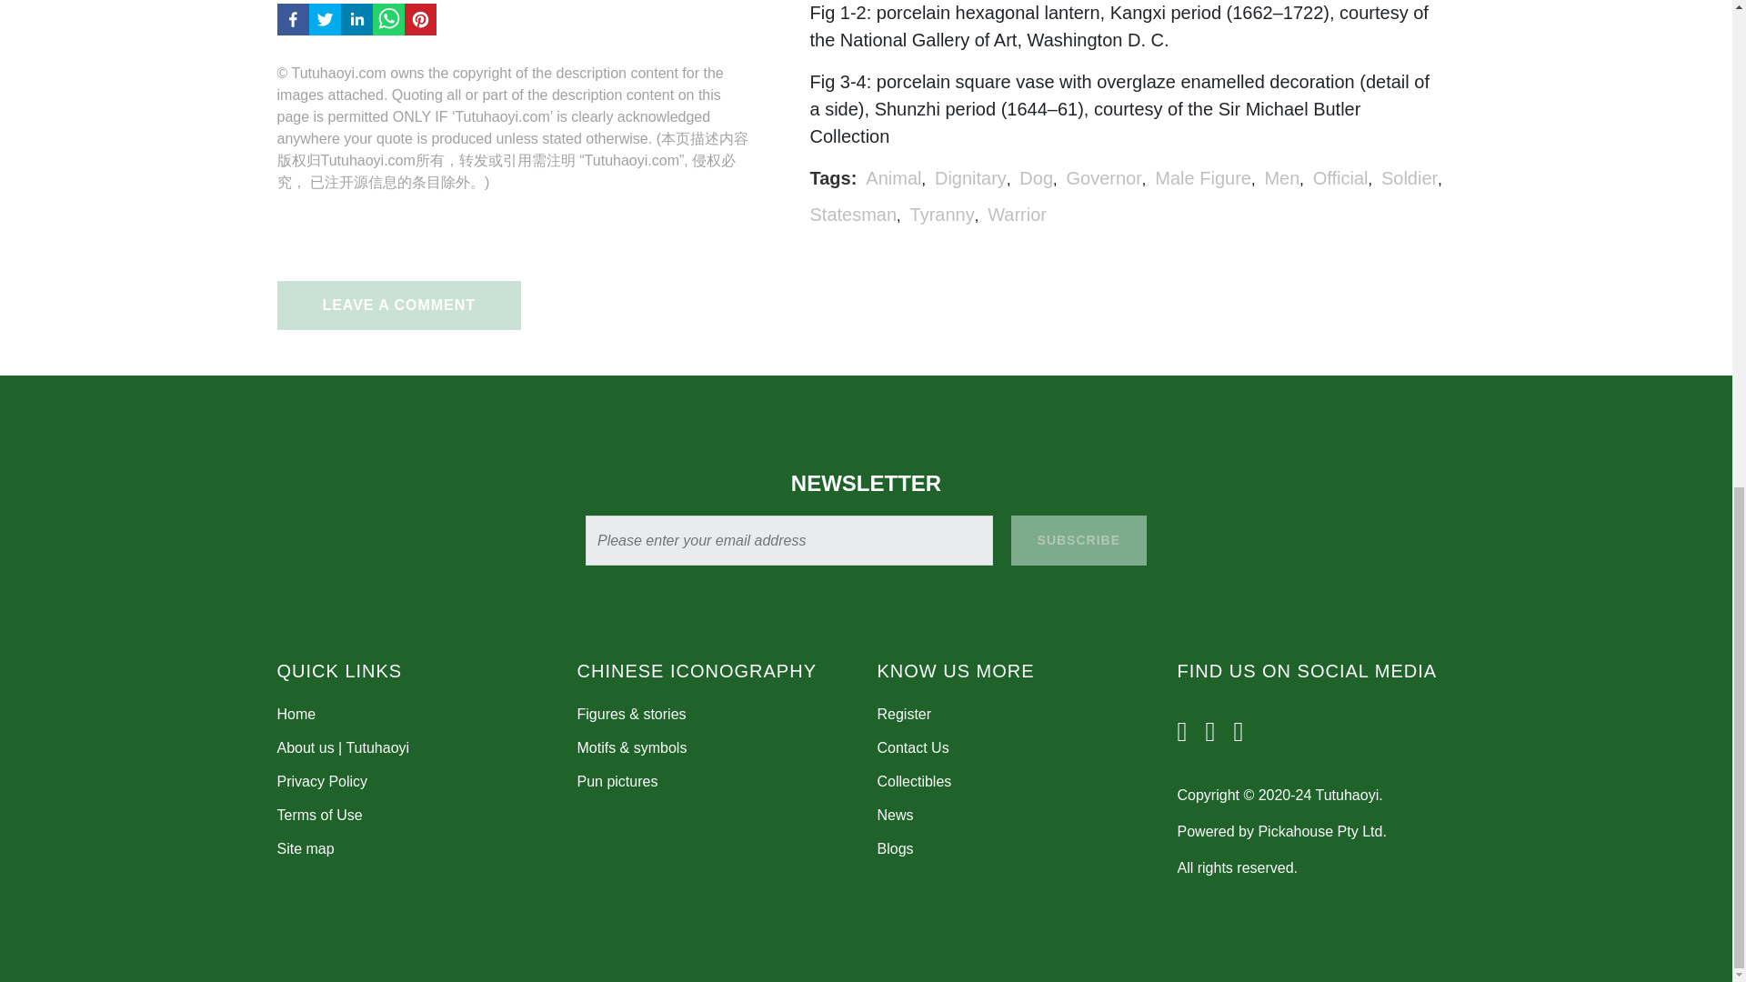 This screenshot has height=982, width=1746. Describe the element at coordinates (1017, 215) in the screenshot. I see `Warrior` at that location.